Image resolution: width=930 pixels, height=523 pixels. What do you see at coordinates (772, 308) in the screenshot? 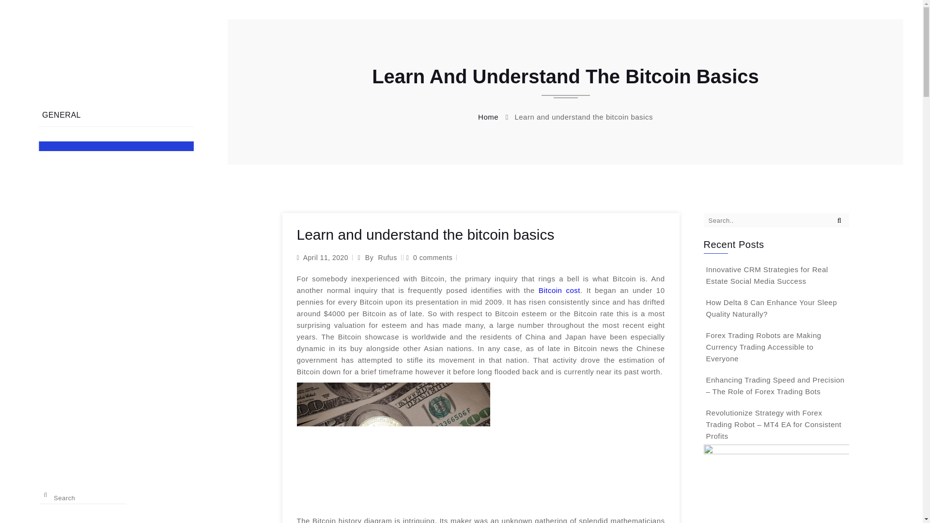
I see `How Delta 8 Can Enhance Your Sleep Quality Naturally?` at bounding box center [772, 308].